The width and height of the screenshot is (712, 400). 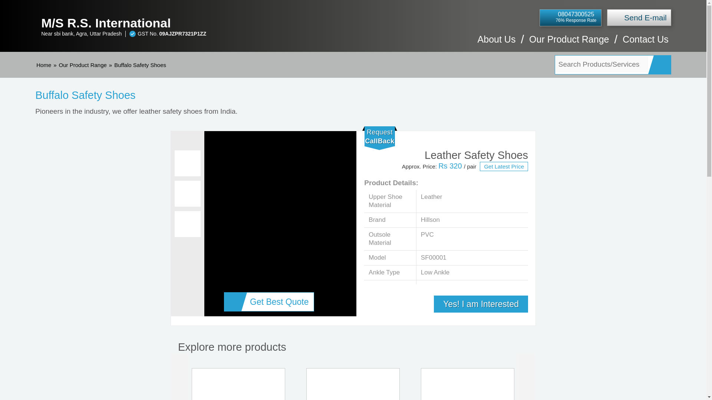 I want to click on Our Product Range, so click(x=83, y=65).